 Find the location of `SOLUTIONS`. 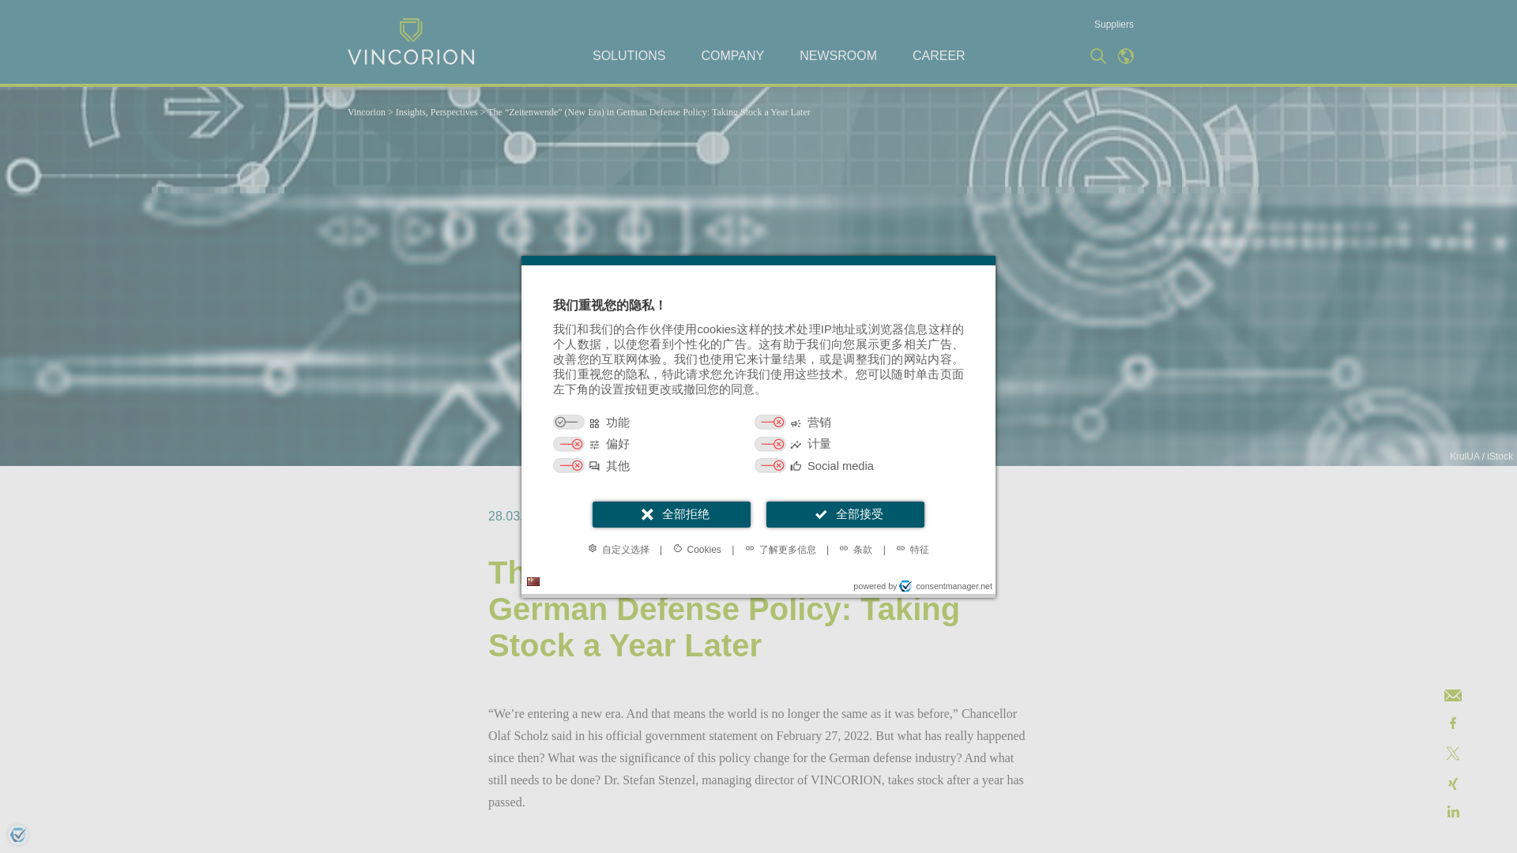

SOLUTIONS is located at coordinates (629, 56).